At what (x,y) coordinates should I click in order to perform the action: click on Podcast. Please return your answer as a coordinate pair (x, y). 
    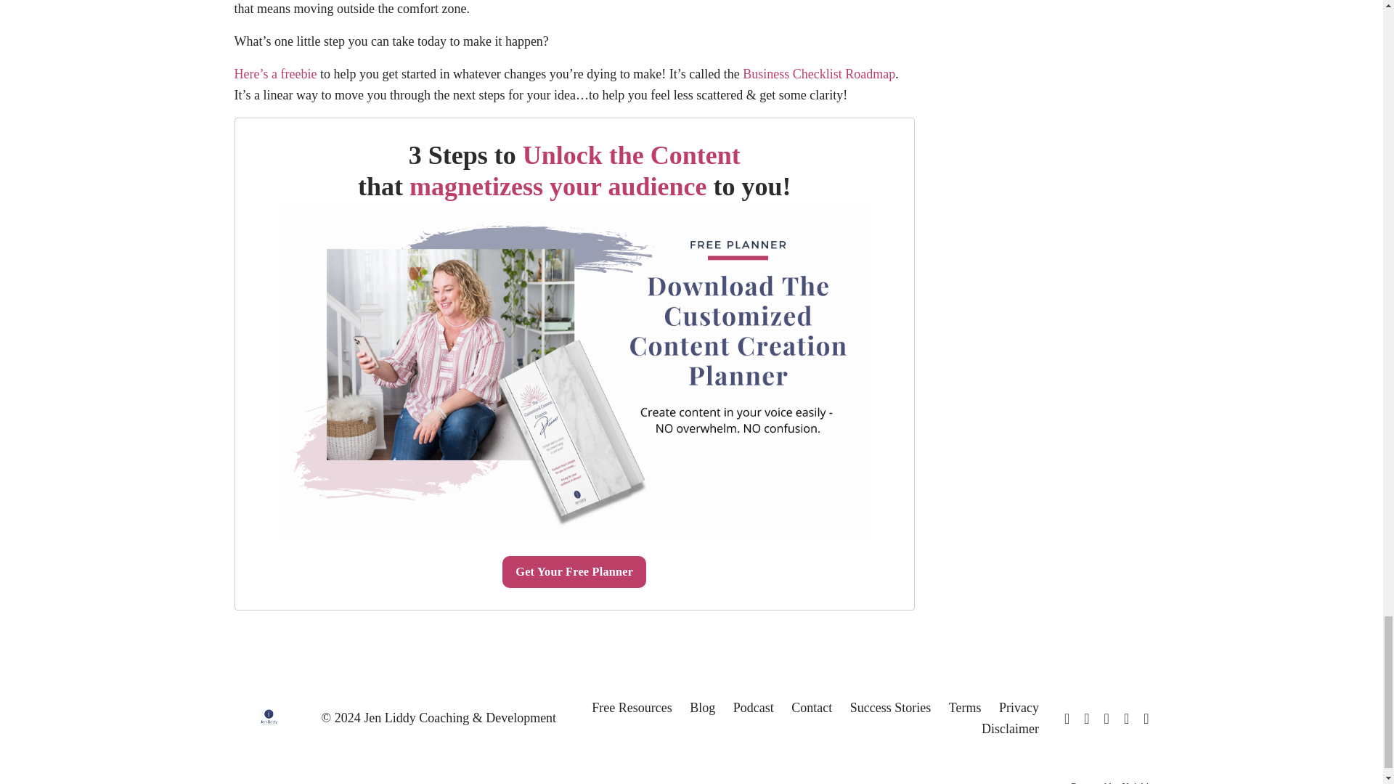
    Looking at the image, I should click on (753, 707).